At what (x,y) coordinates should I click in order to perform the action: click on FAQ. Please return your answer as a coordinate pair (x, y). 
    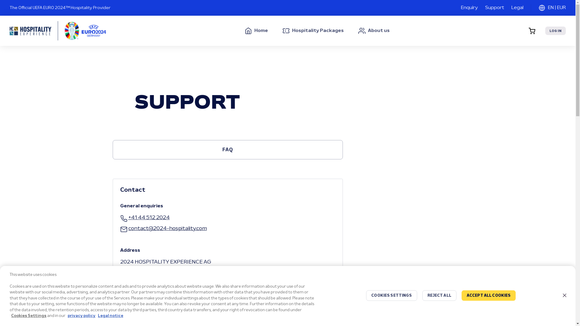
    Looking at the image, I should click on (228, 150).